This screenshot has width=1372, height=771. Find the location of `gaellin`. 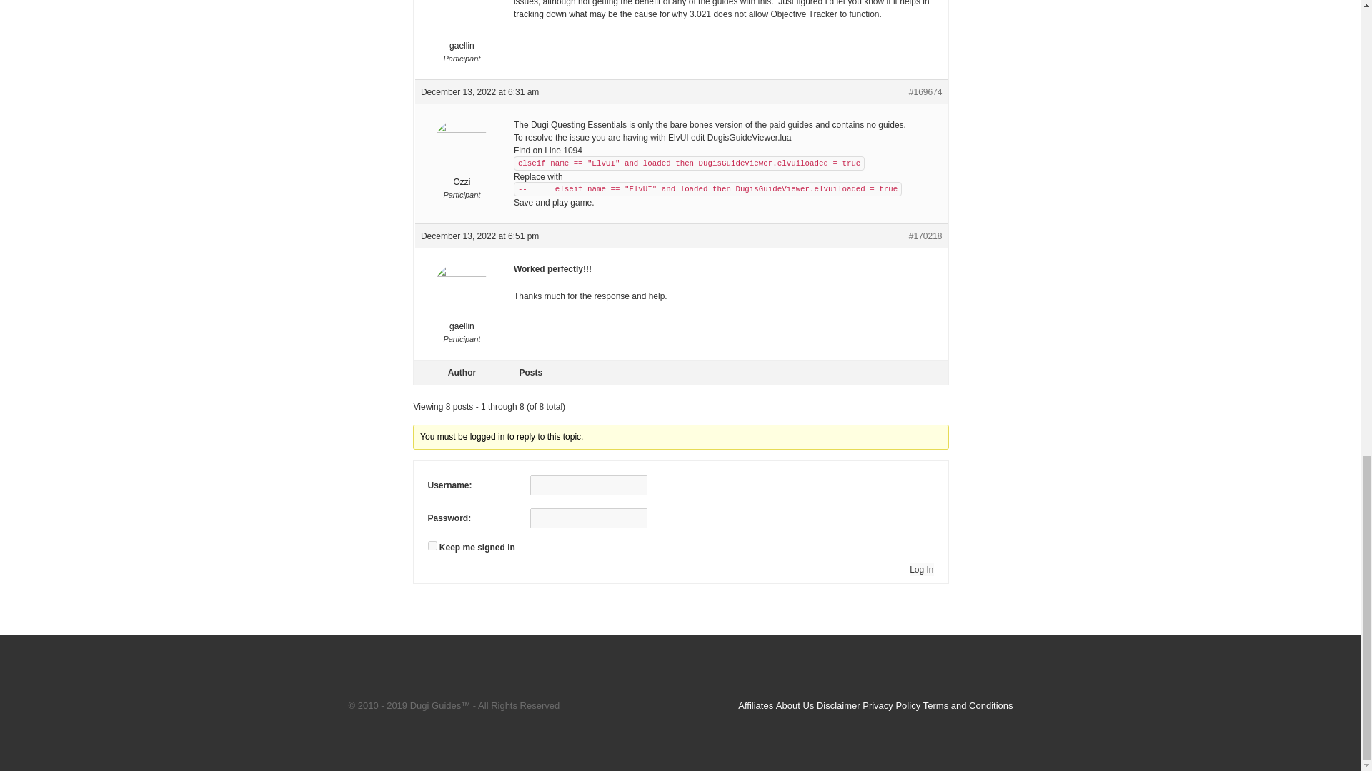

gaellin is located at coordinates (462, 26).